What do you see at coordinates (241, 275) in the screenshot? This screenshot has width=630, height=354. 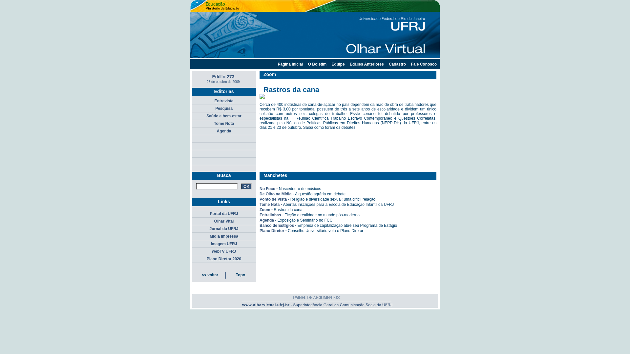 I see `Topo` at bounding box center [241, 275].